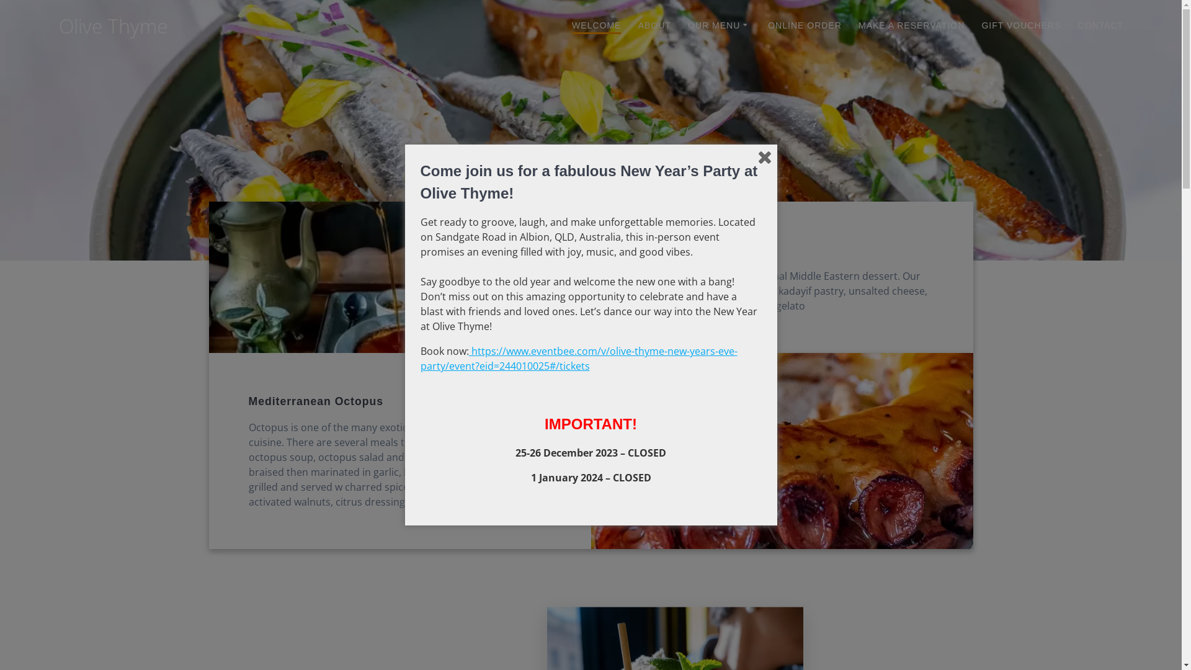  I want to click on CONTACT, so click(1101, 26).